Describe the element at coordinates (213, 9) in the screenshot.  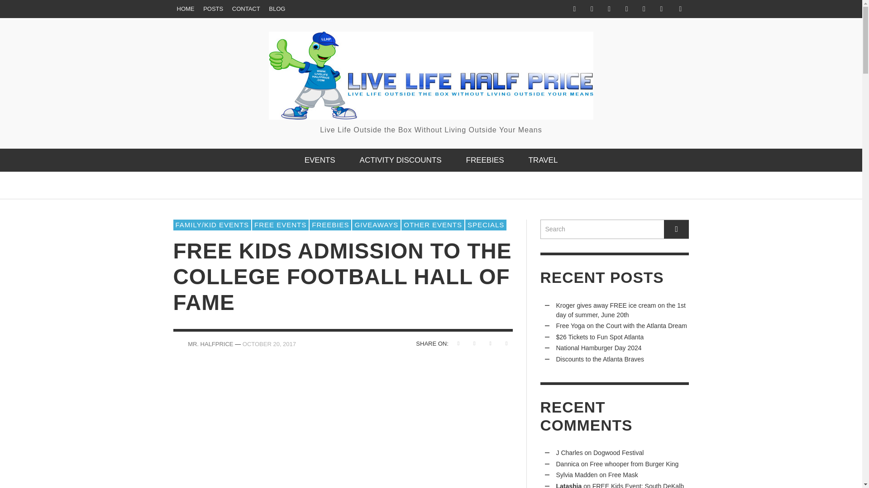
I see `POSTS` at that location.